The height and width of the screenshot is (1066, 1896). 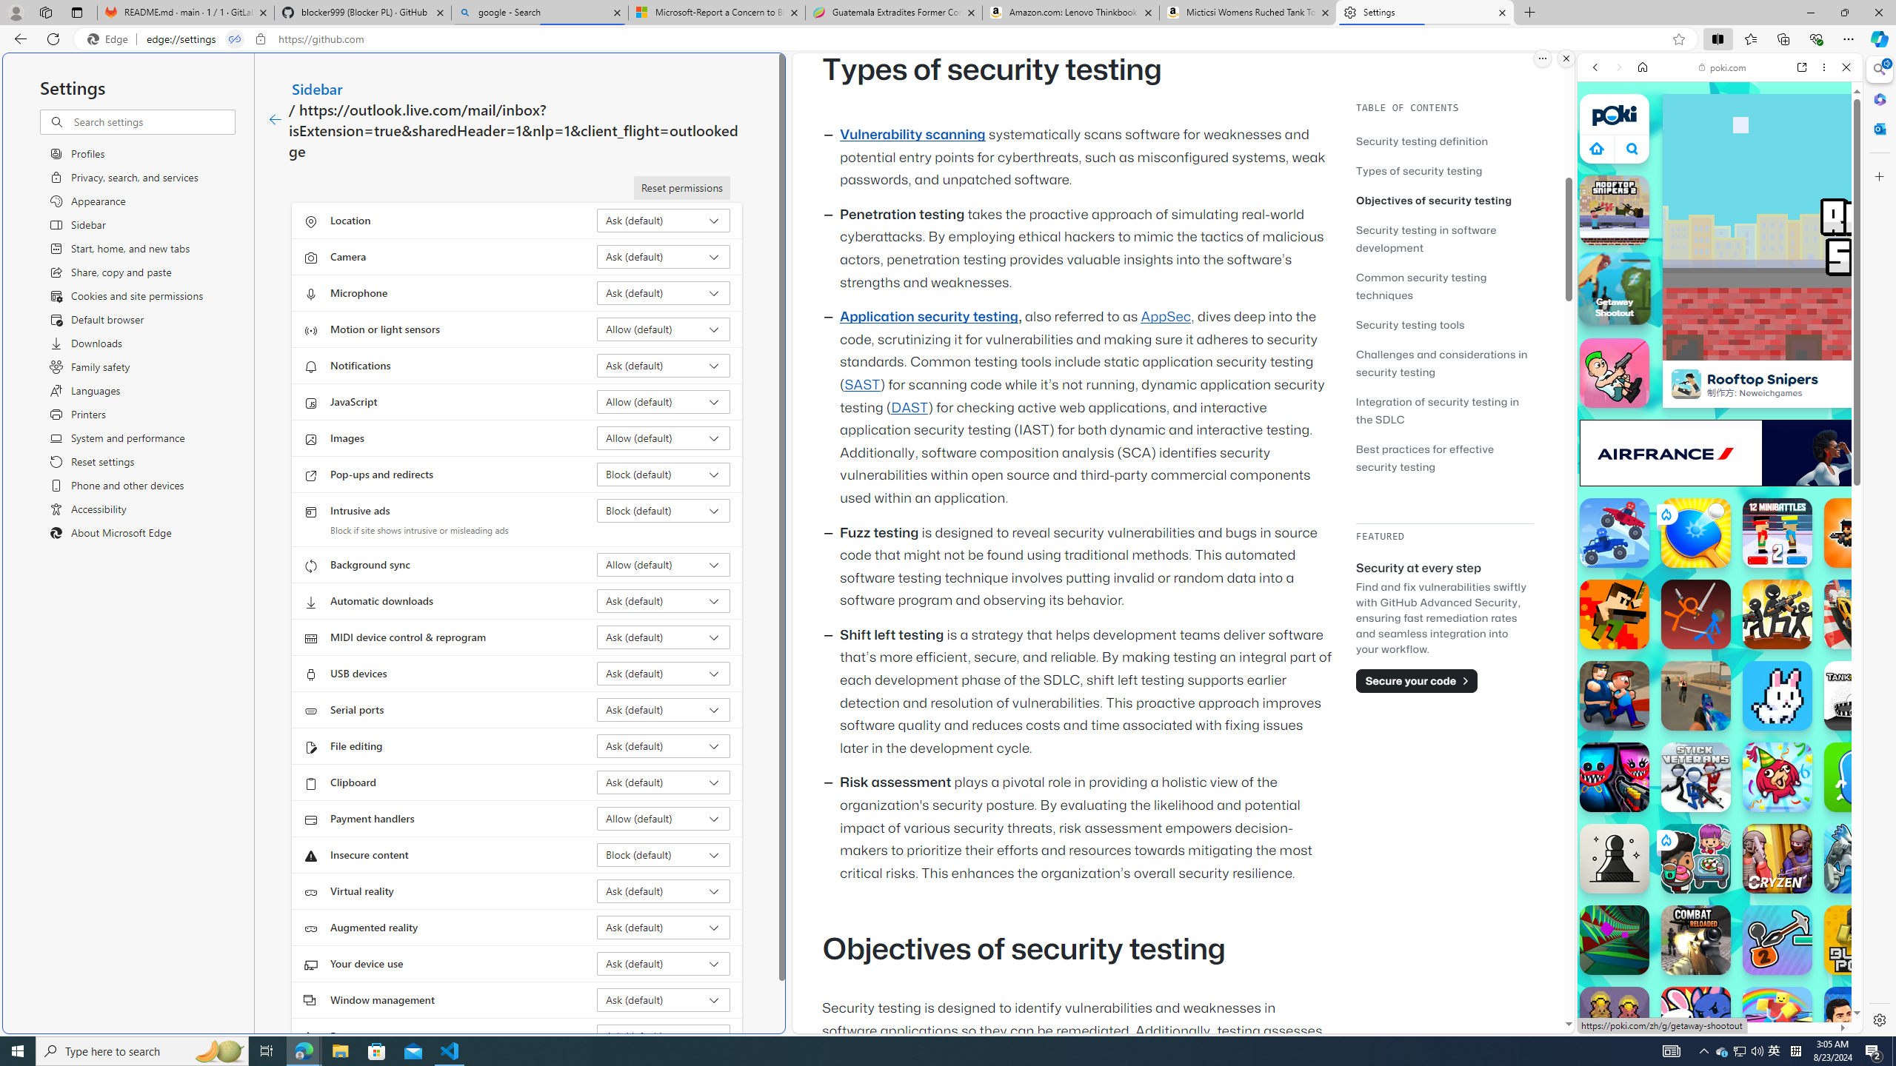 I want to click on Games for Girls, so click(x=1720, y=531).